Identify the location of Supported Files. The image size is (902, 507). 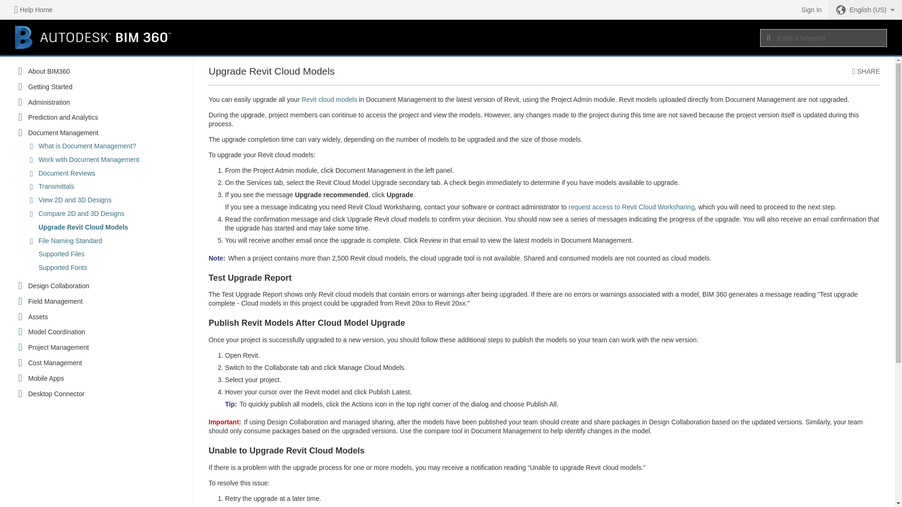
(62, 254).